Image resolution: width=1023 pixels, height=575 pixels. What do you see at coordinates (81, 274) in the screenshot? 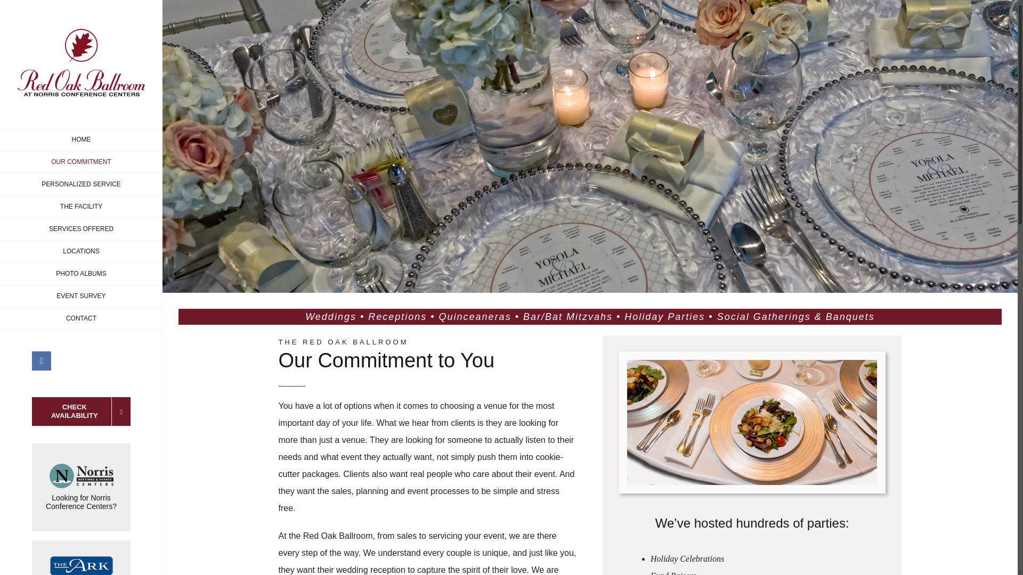
I see `PHOTO ALBUMS` at bounding box center [81, 274].